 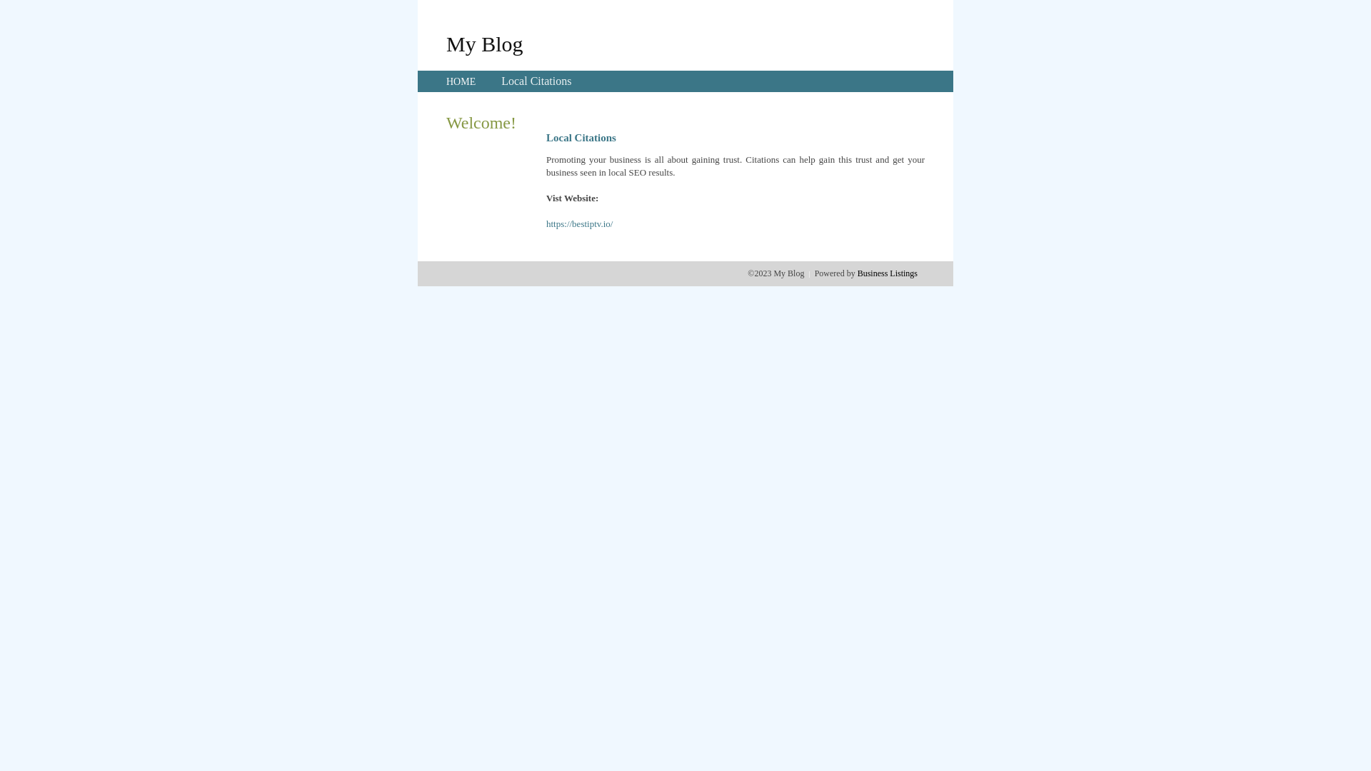 What do you see at coordinates (461, 81) in the screenshot?
I see `HOME` at bounding box center [461, 81].